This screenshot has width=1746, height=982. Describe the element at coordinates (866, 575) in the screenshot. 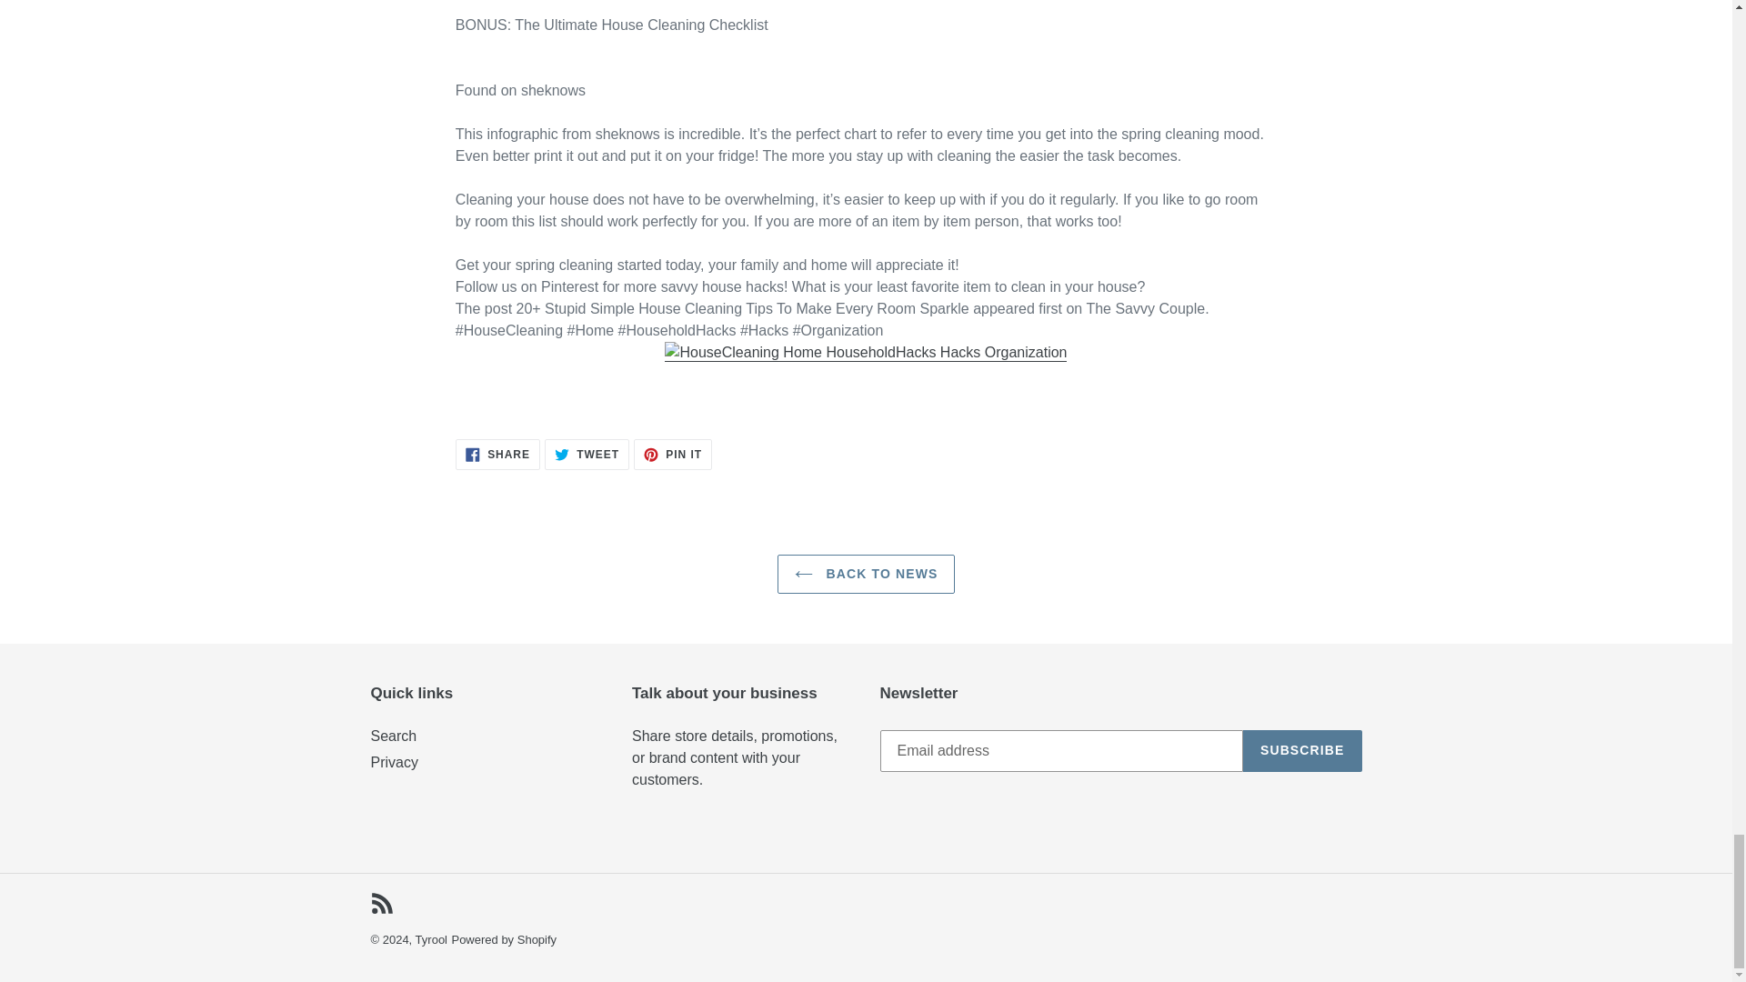

I see `Privacy` at that location.